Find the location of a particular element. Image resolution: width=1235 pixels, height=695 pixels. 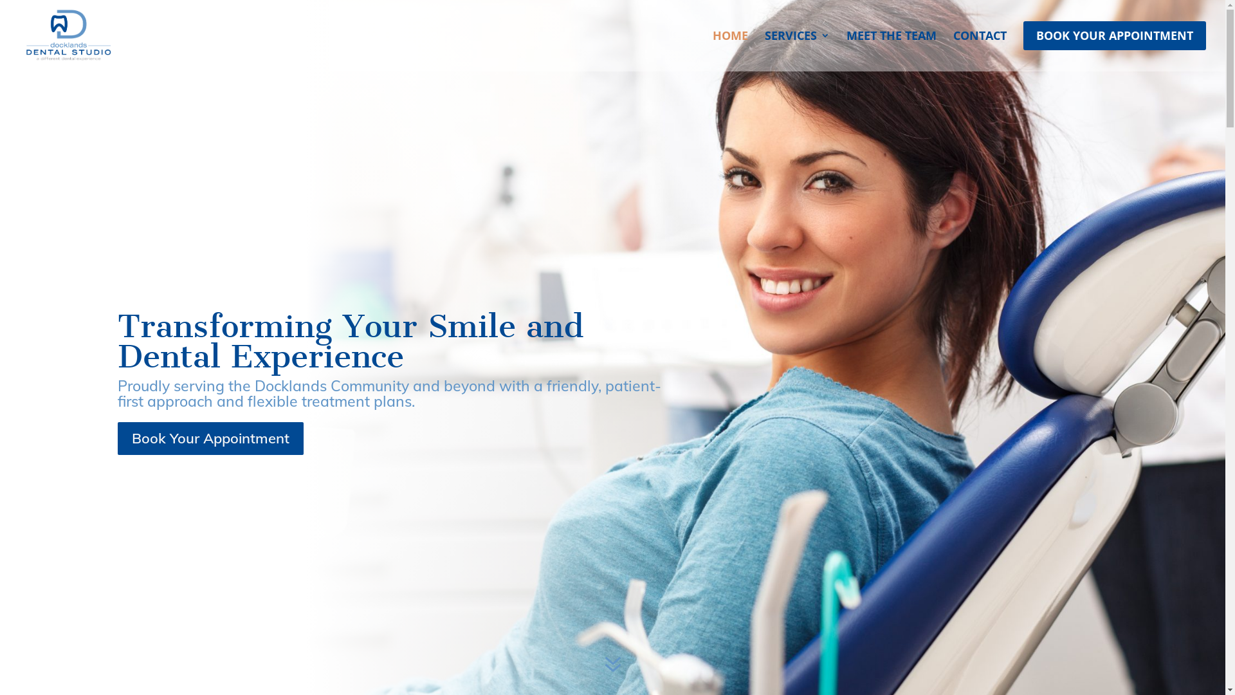

7 is located at coordinates (612, 665).